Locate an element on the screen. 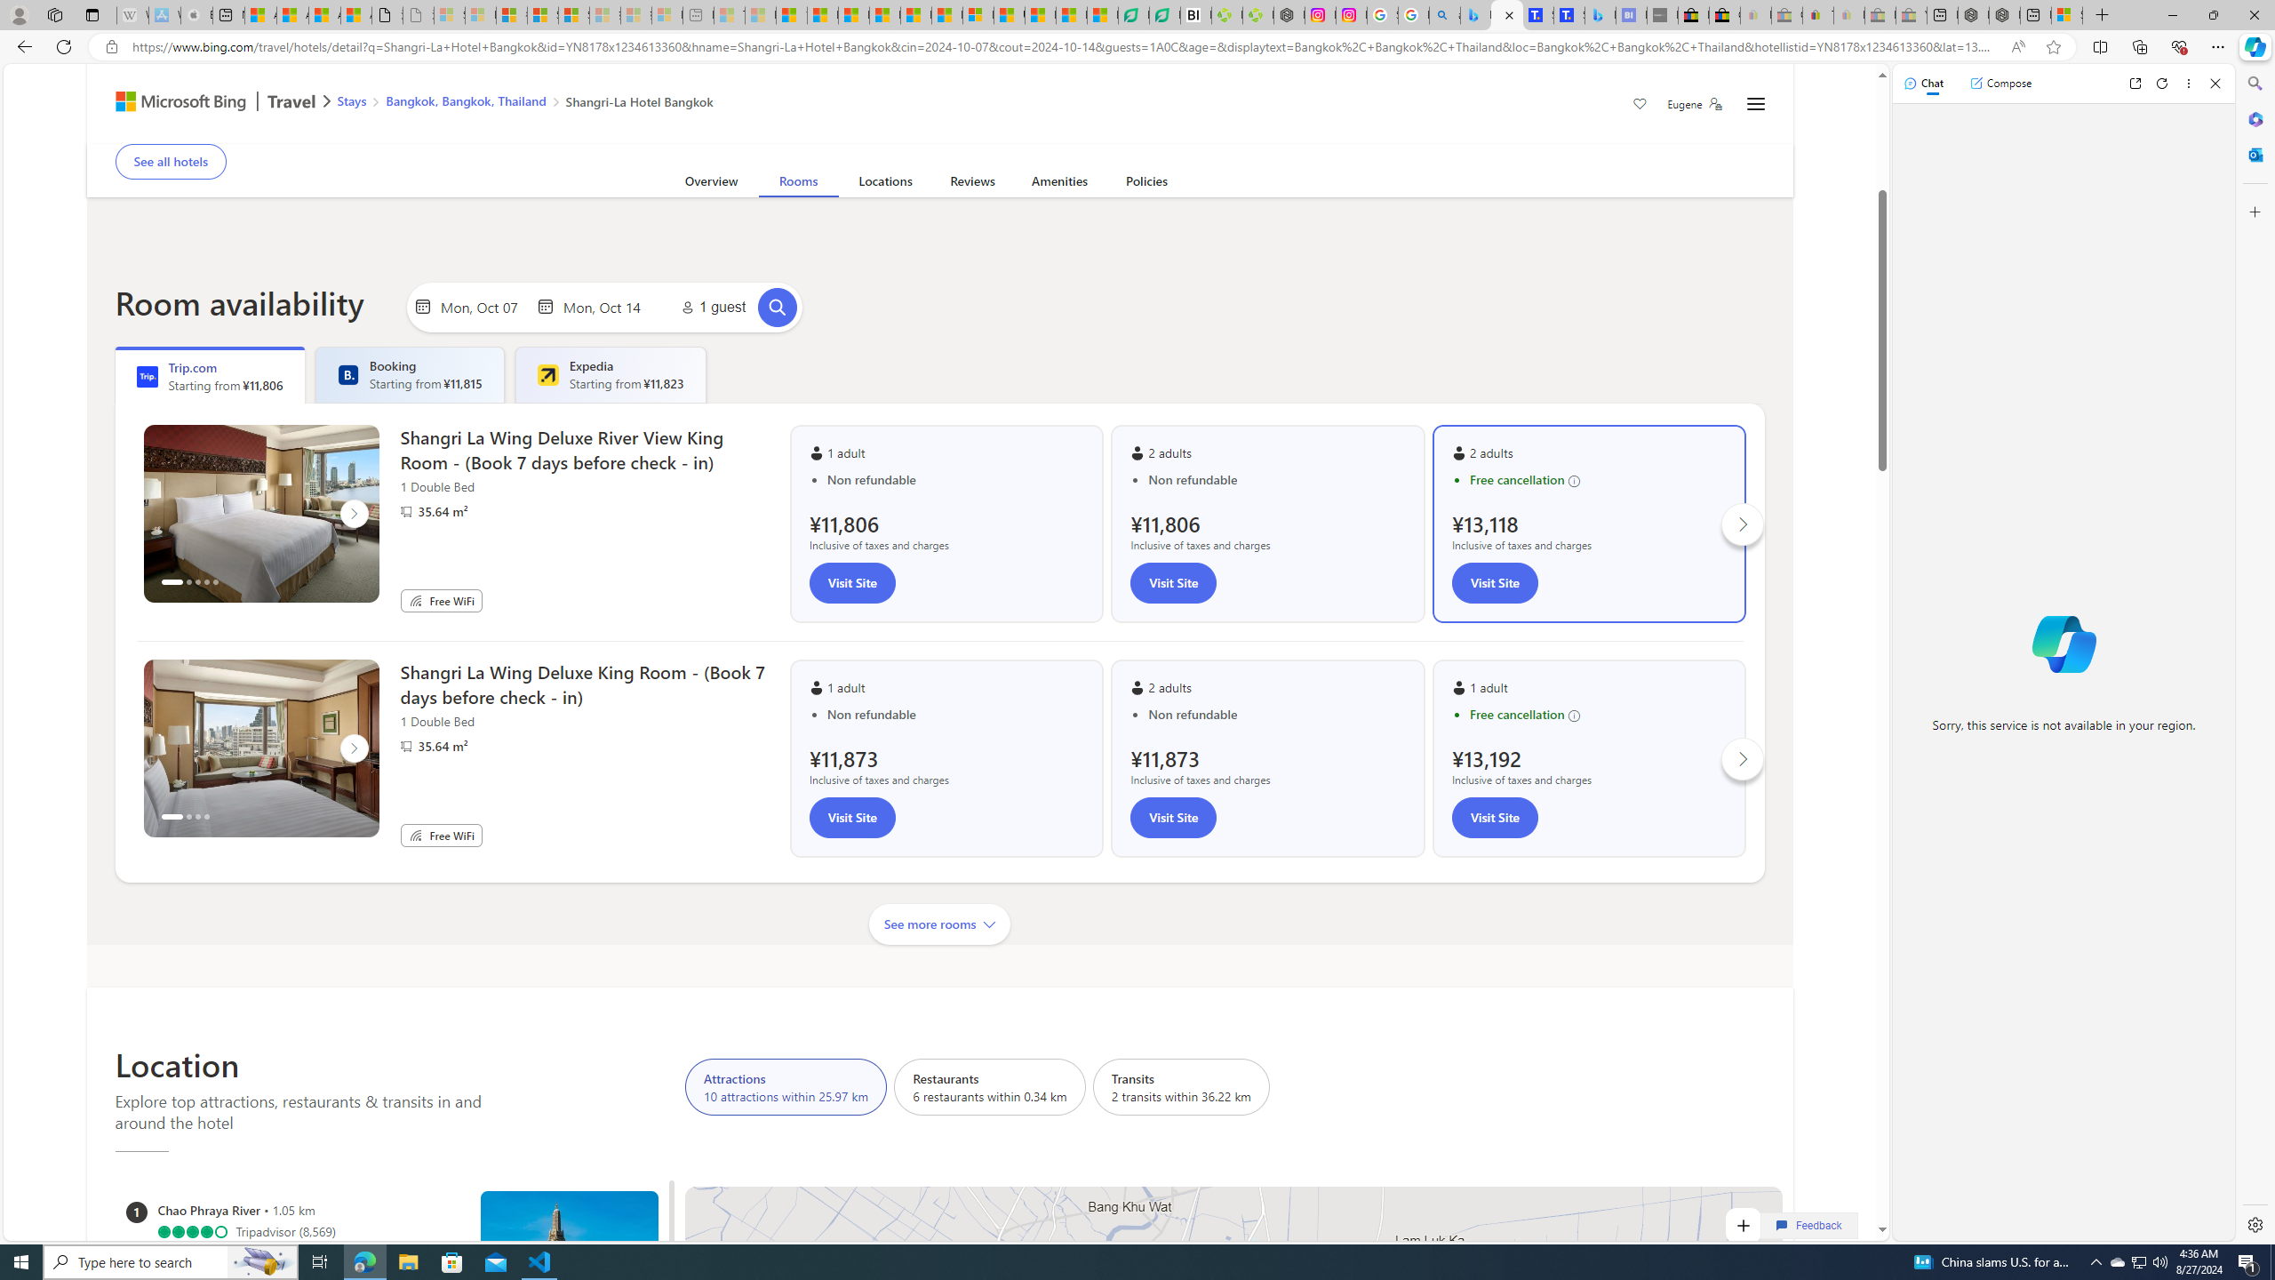 The image size is (2275, 1280). Buy iPad - Apple - Sleeping is located at coordinates (196, 15).